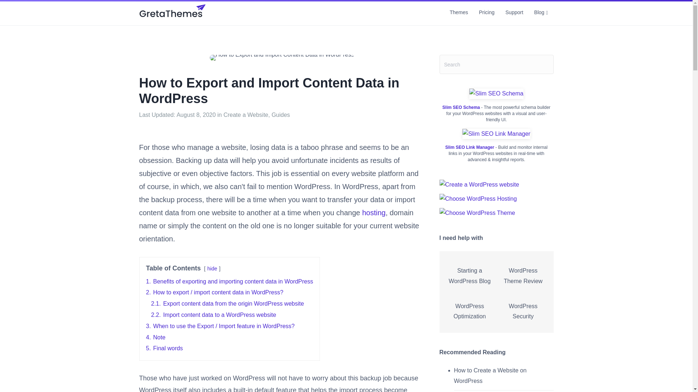  What do you see at coordinates (541, 12) in the screenshot?
I see `Blog` at bounding box center [541, 12].